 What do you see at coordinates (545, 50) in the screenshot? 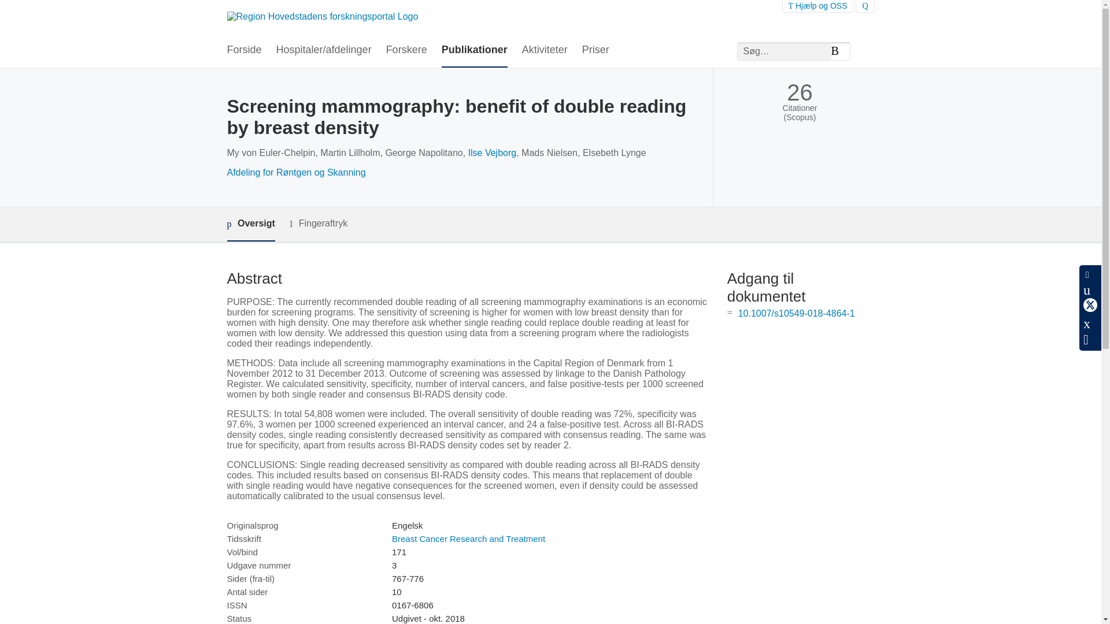
I see `Aktiviteter` at bounding box center [545, 50].